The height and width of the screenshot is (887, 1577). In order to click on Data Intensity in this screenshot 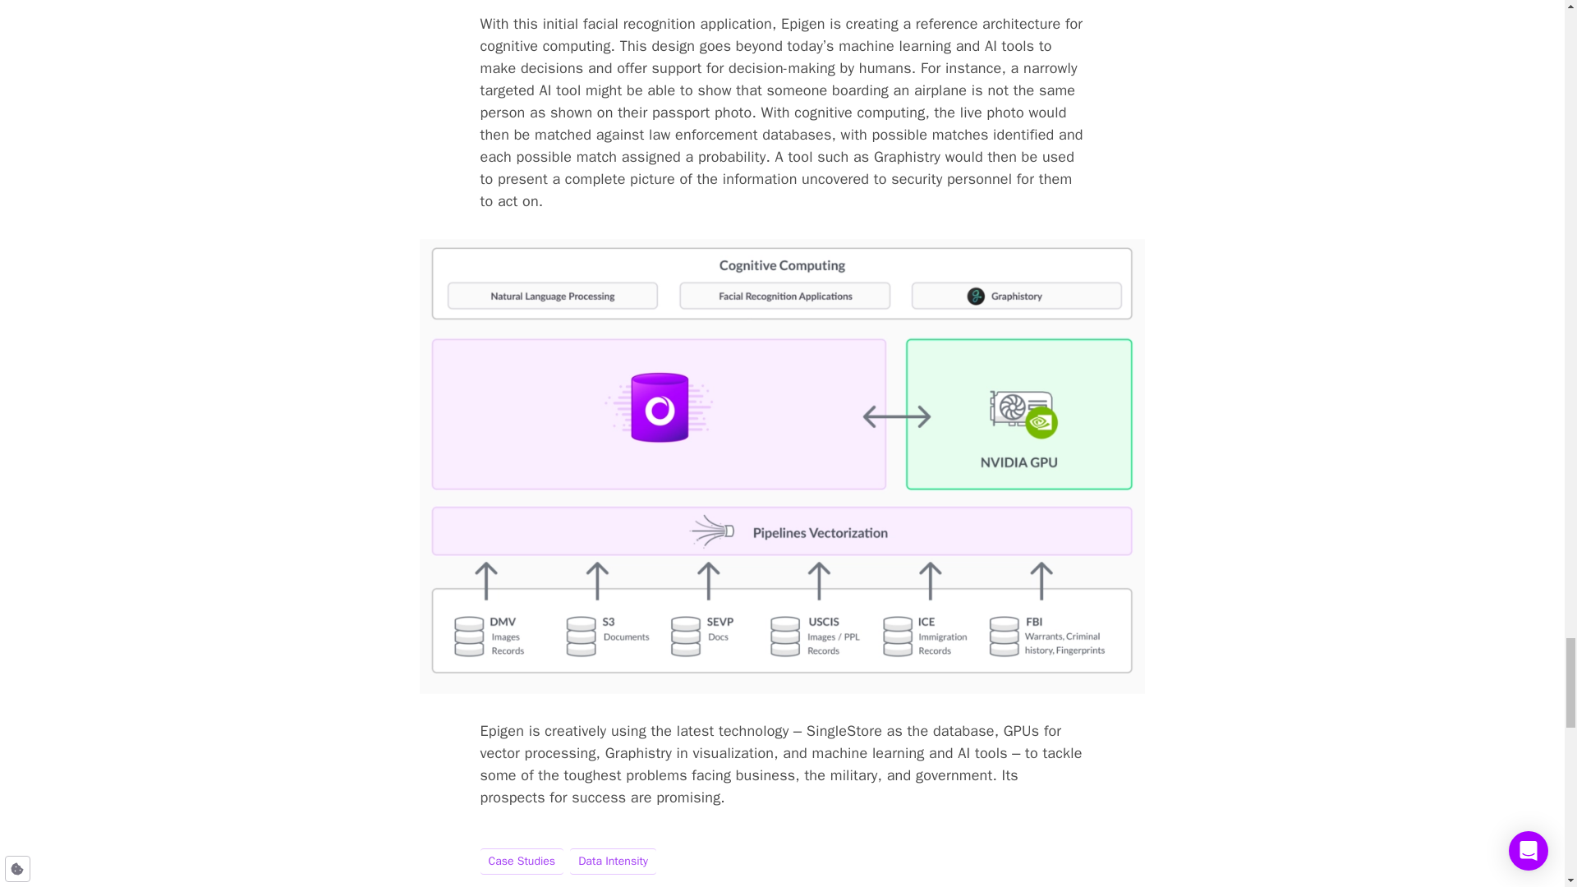, I will do `click(613, 861)`.